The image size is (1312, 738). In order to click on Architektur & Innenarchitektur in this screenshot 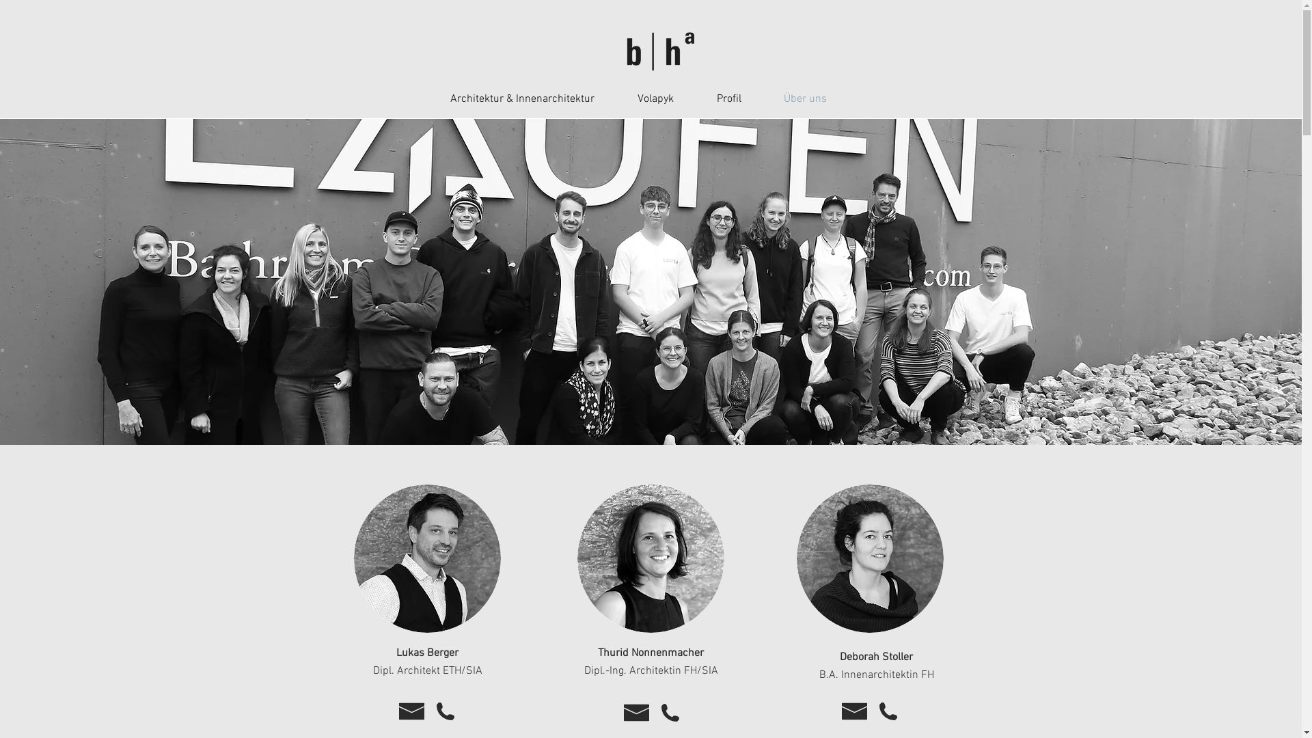, I will do `click(536, 100)`.